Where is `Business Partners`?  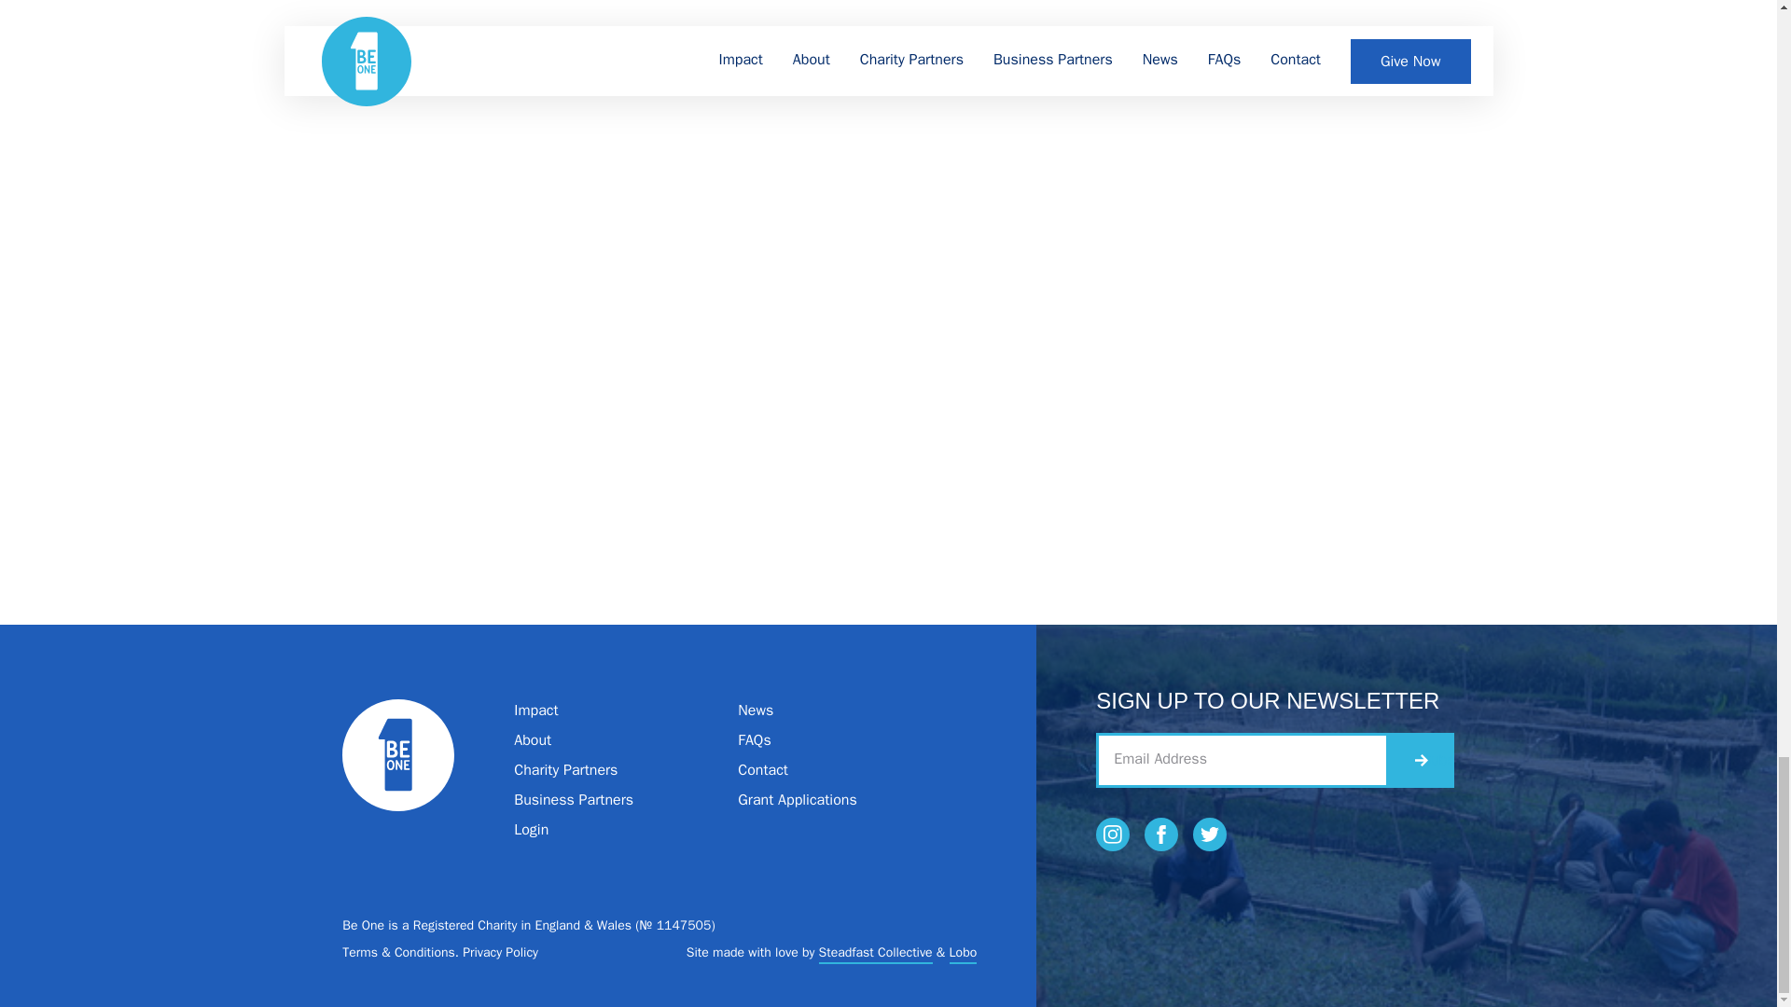 Business Partners is located at coordinates (574, 798).